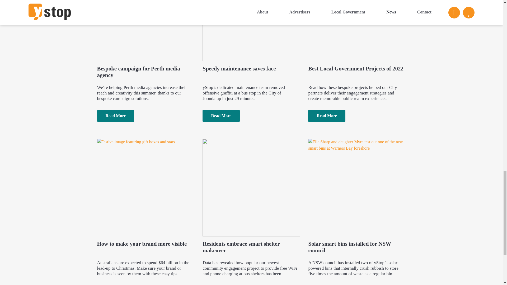 The height and width of the screenshot is (285, 507). I want to click on Speedy maintenance saves face, so click(251, 39).